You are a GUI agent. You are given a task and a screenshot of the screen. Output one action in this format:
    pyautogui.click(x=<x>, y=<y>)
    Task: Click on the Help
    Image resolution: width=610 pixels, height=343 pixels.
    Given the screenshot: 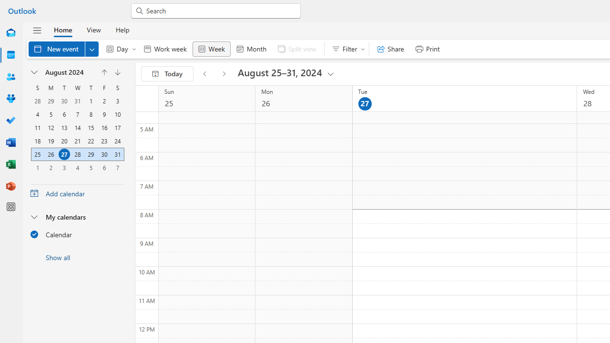 What is the action you would take?
    pyautogui.click(x=122, y=30)
    